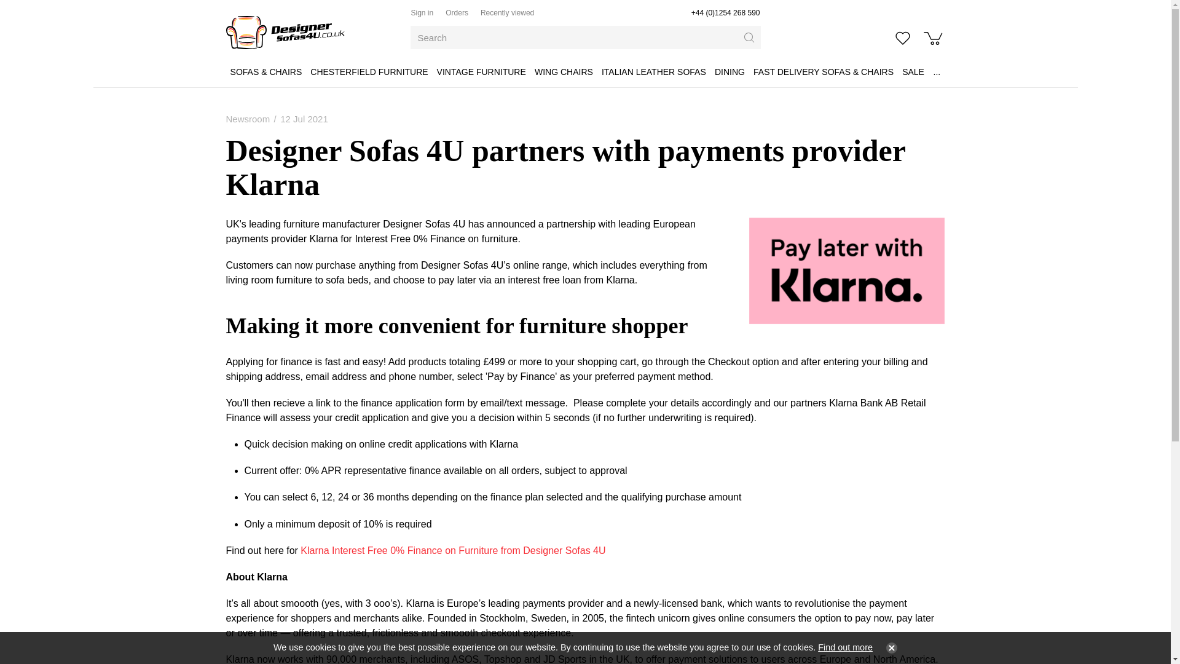 The image size is (1180, 664). I want to click on Orders, so click(457, 13).